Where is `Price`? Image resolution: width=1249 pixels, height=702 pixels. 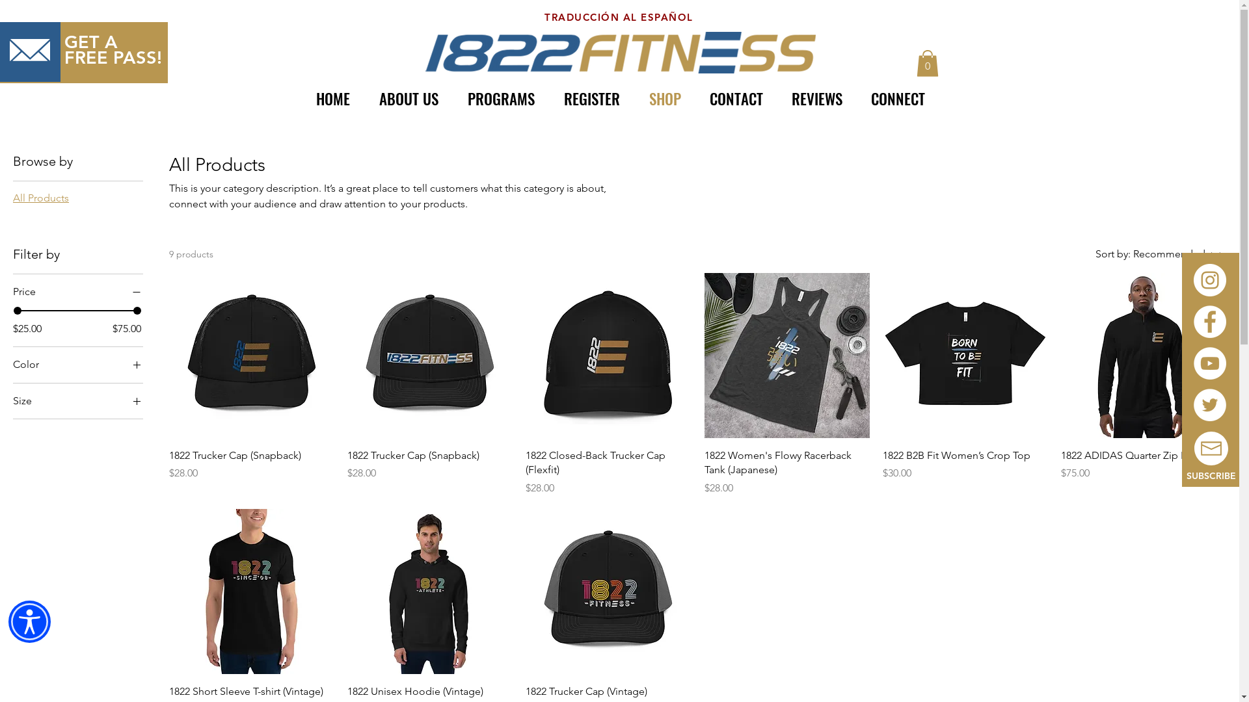
Price is located at coordinates (78, 292).